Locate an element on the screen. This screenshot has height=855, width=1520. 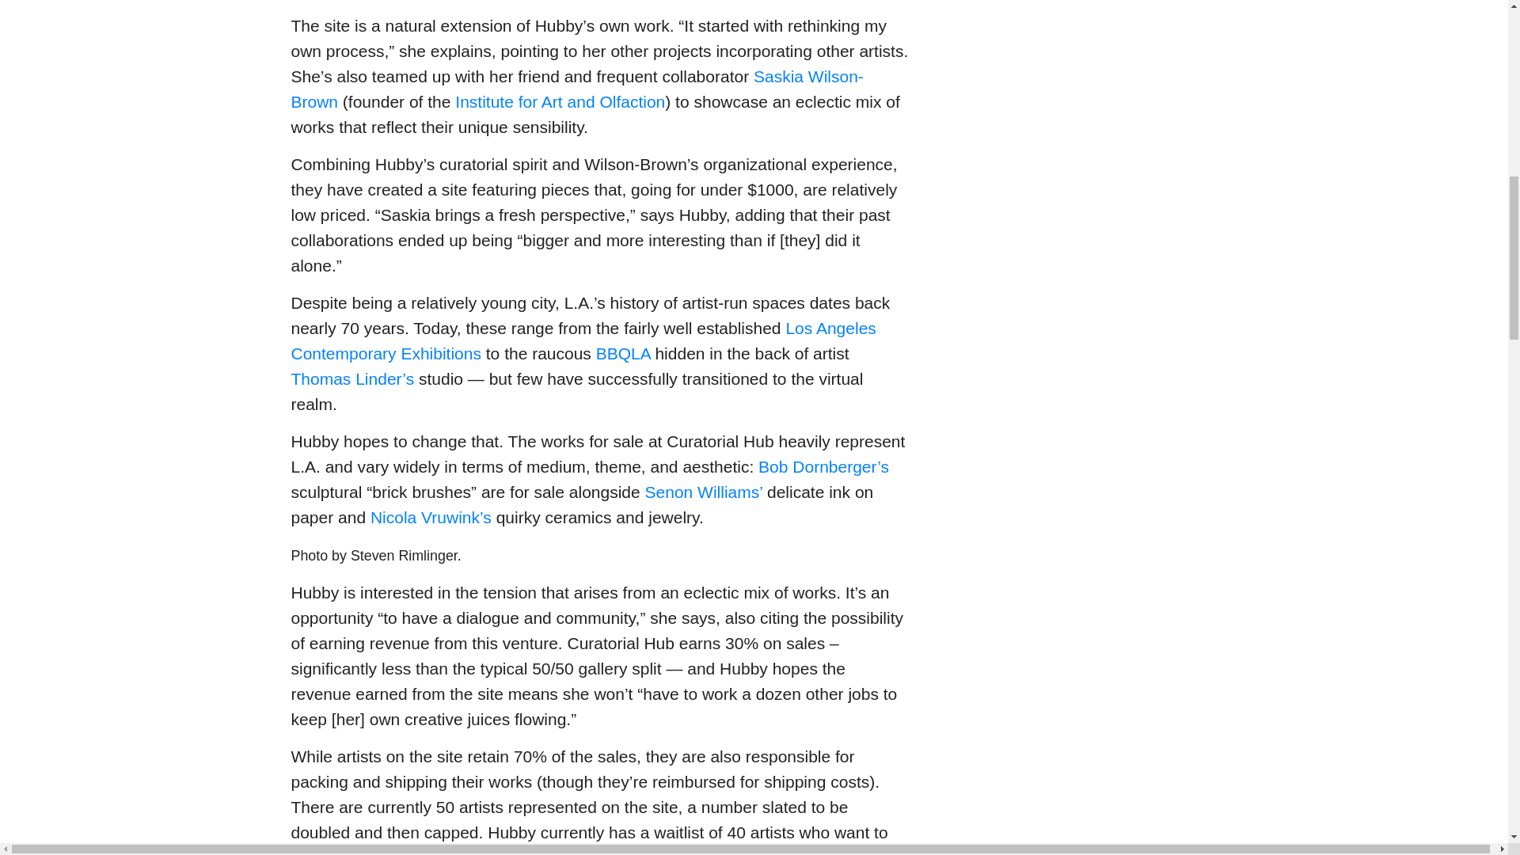
Institute for Art and Olfaction is located at coordinates (560, 101).